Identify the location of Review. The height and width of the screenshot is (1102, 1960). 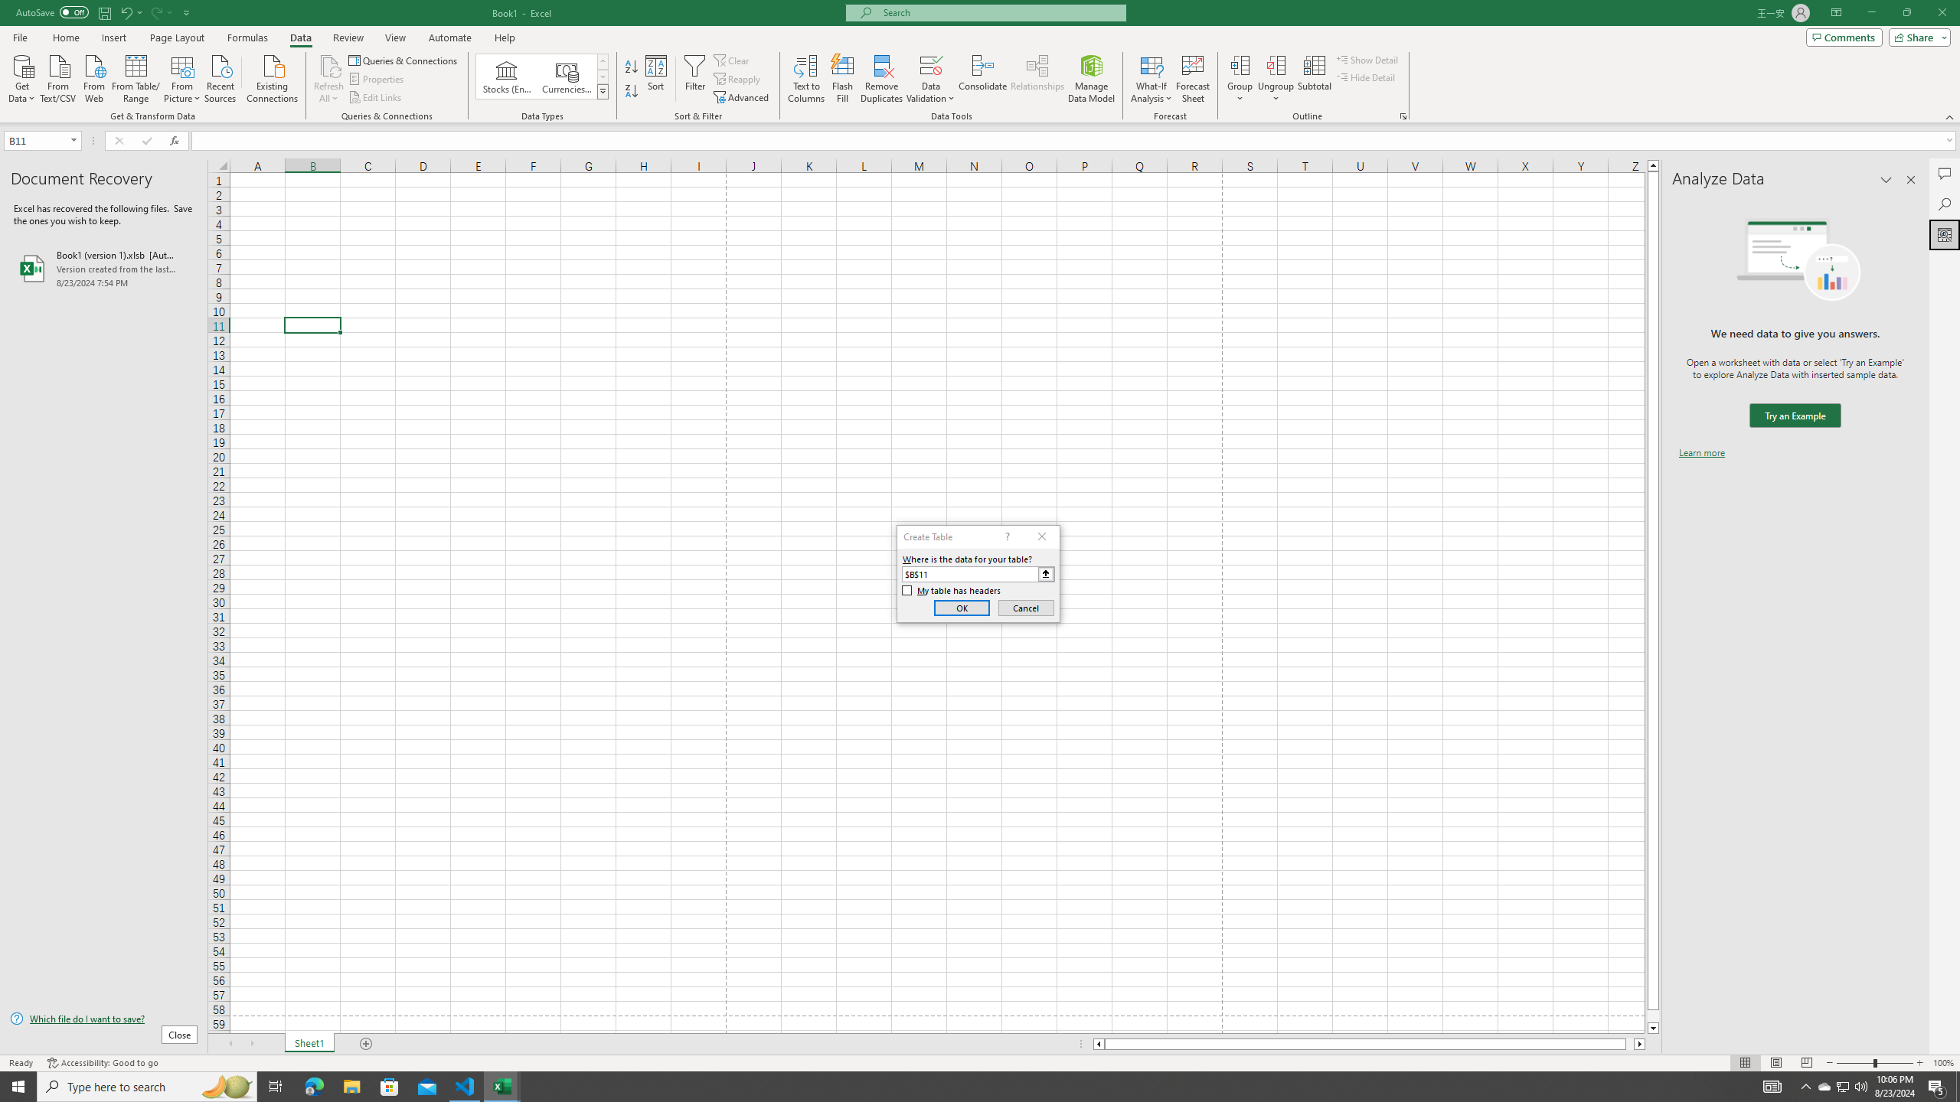
(348, 37).